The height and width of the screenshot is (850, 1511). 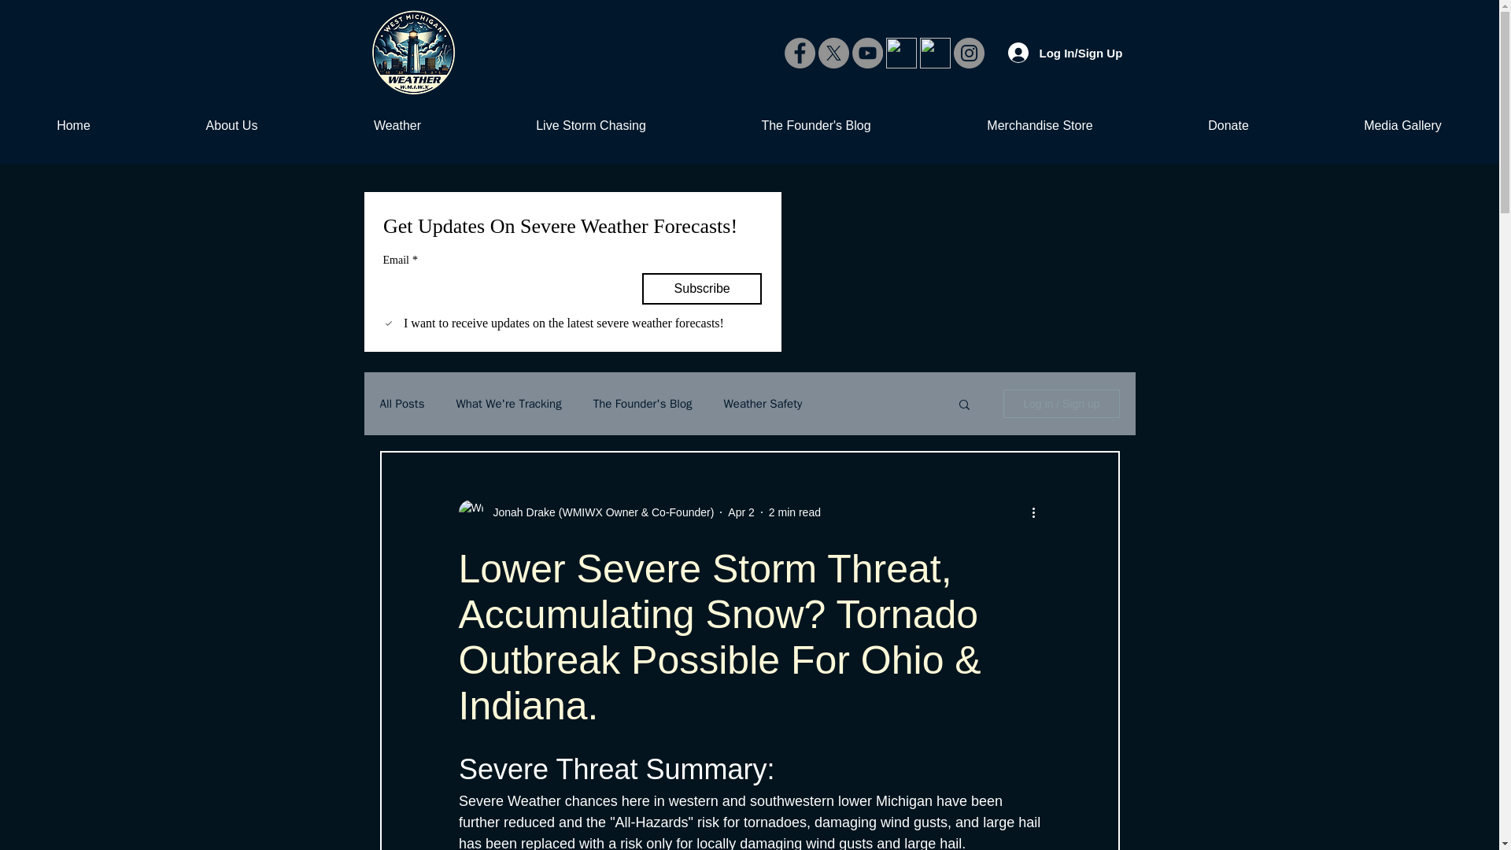 What do you see at coordinates (1228, 126) in the screenshot?
I see `Donate` at bounding box center [1228, 126].